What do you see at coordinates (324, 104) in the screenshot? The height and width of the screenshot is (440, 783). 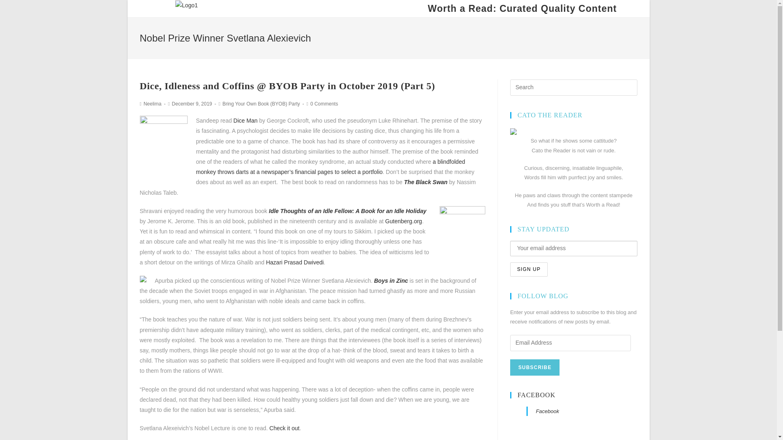 I see `0 Comments` at bounding box center [324, 104].